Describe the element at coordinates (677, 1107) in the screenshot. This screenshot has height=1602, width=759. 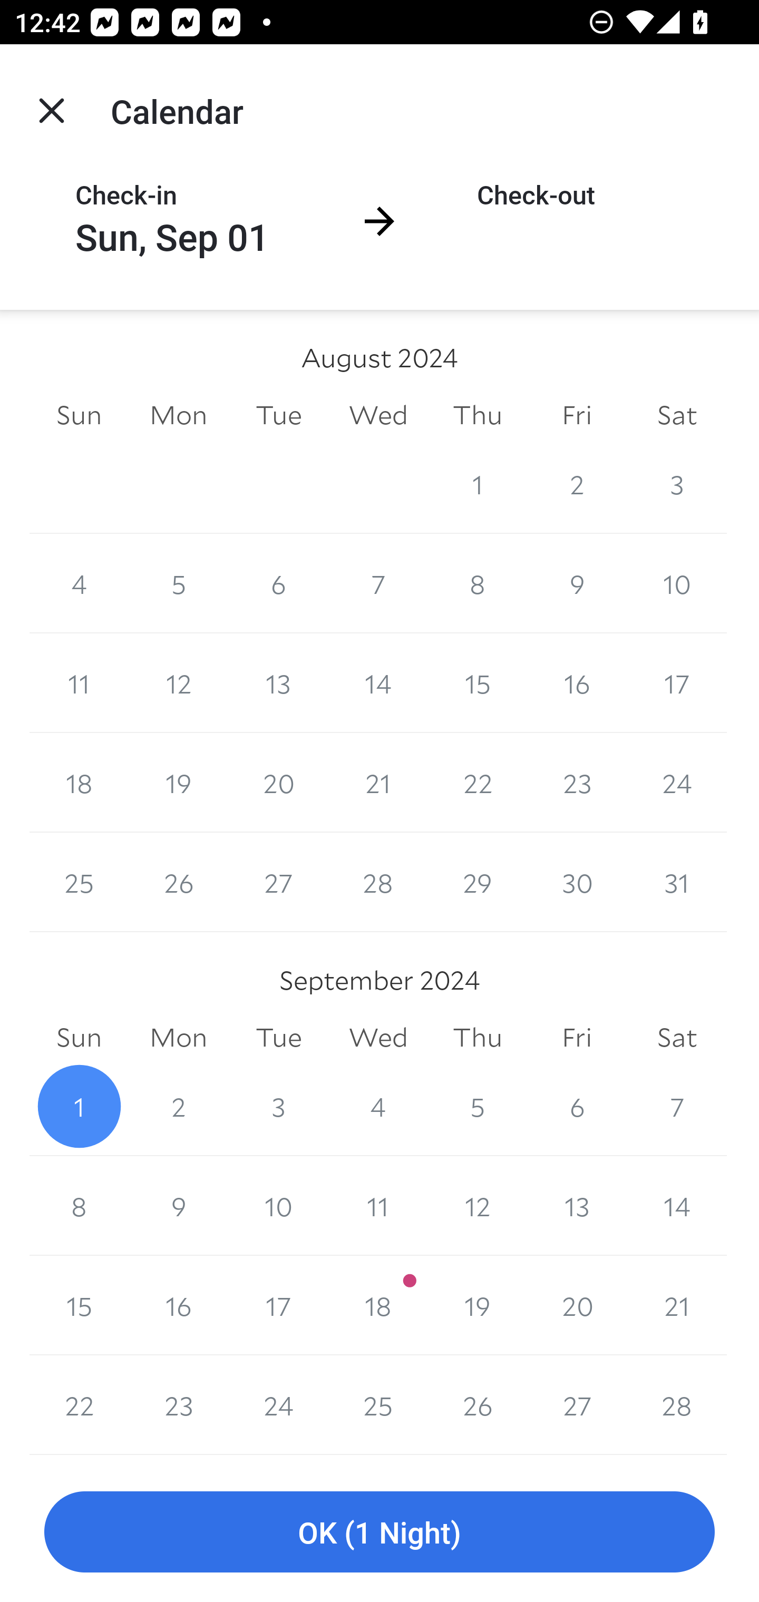
I see `7 7 September 2024` at that location.